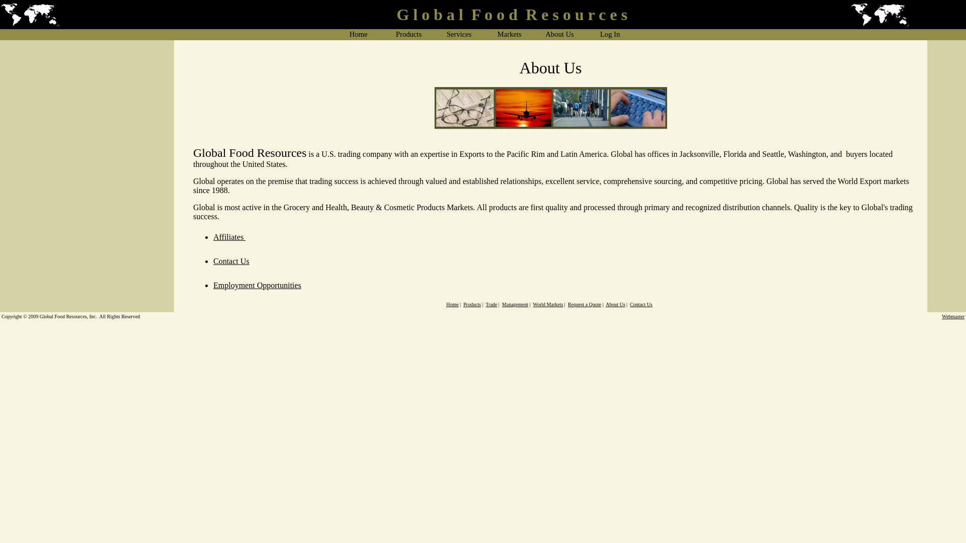  Describe the element at coordinates (491, 305) in the screenshot. I see `Trade` at that location.